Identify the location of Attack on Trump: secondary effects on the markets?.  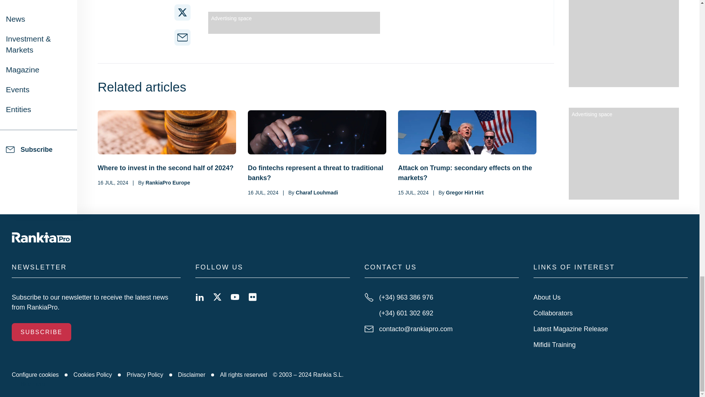
(467, 173).